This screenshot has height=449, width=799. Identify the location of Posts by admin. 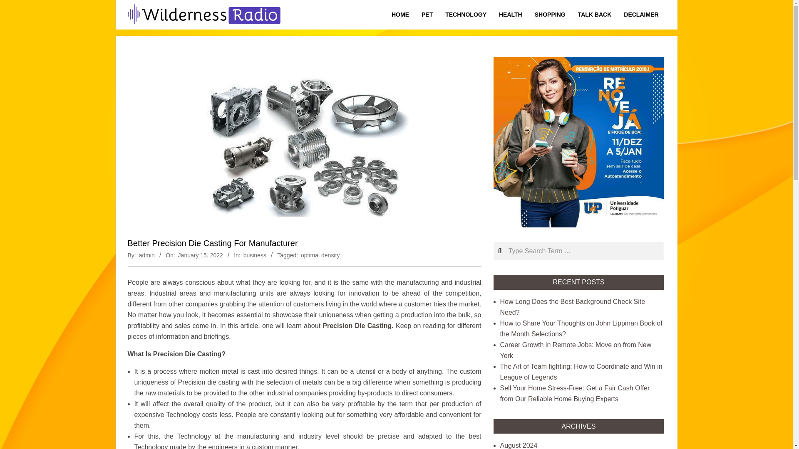
(147, 255).